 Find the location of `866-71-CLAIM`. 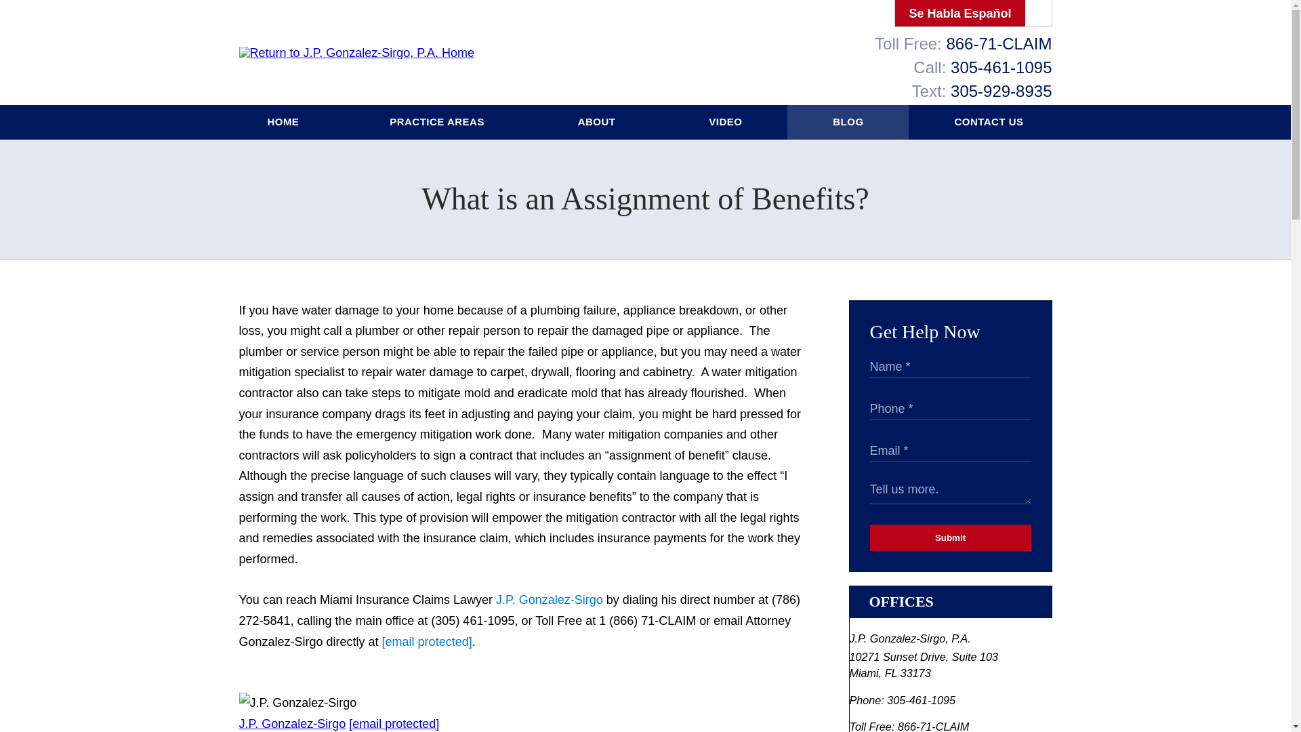

866-71-CLAIM is located at coordinates (998, 43).